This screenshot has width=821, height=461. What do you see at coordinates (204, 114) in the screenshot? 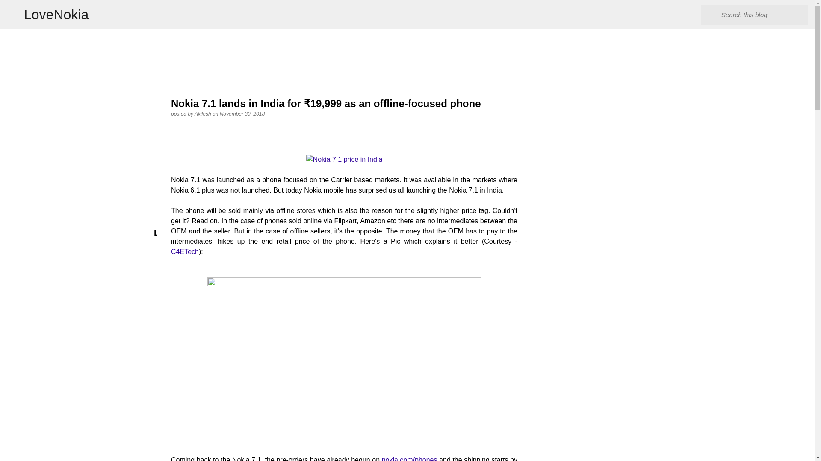
I see `Akilesh` at bounding box center [204, 114].